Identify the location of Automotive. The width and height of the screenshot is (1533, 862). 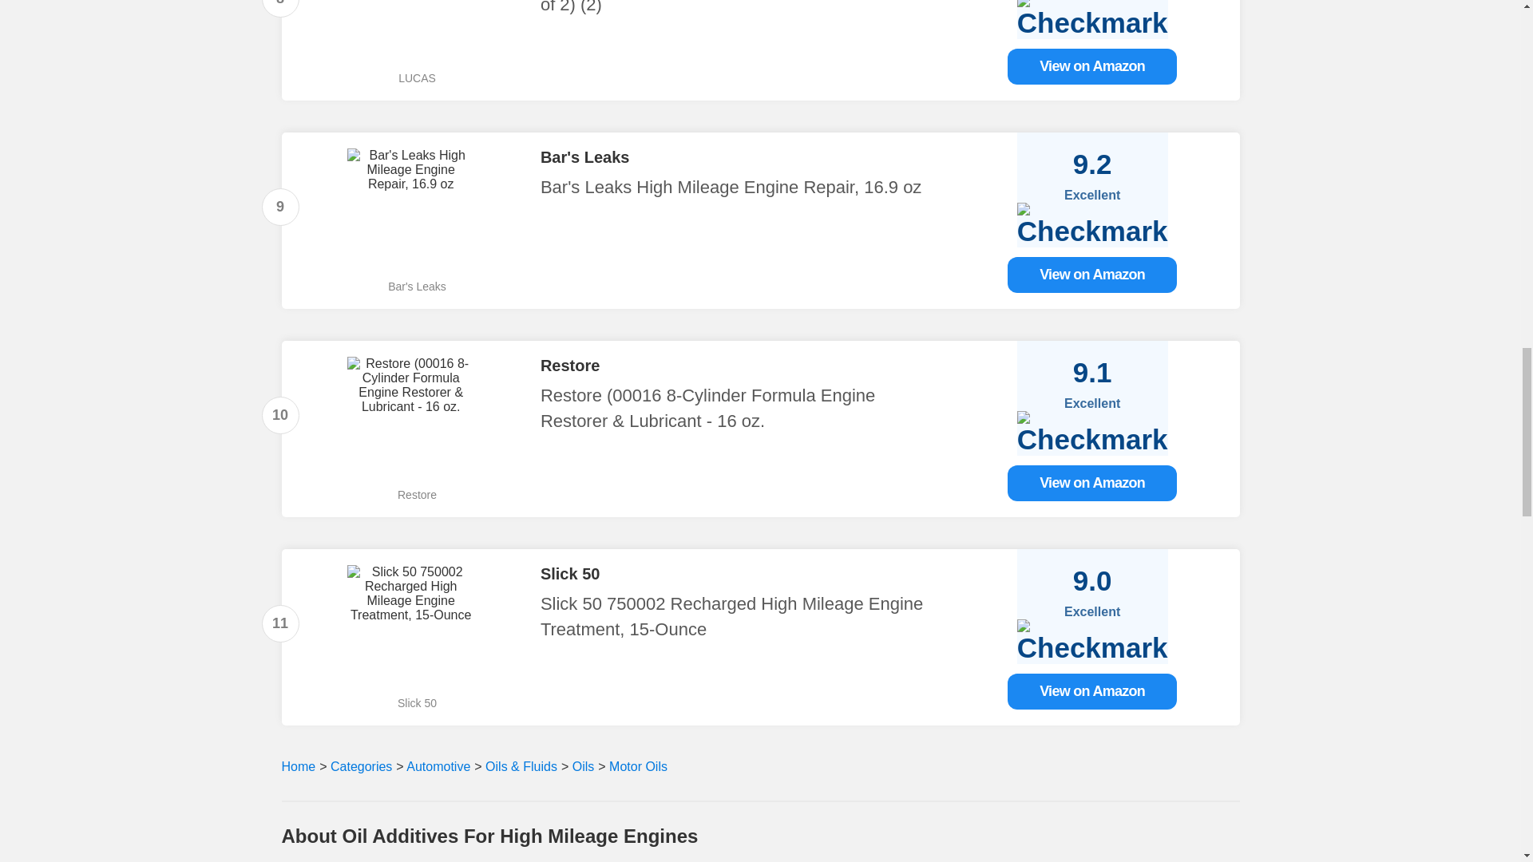
(438, 766).